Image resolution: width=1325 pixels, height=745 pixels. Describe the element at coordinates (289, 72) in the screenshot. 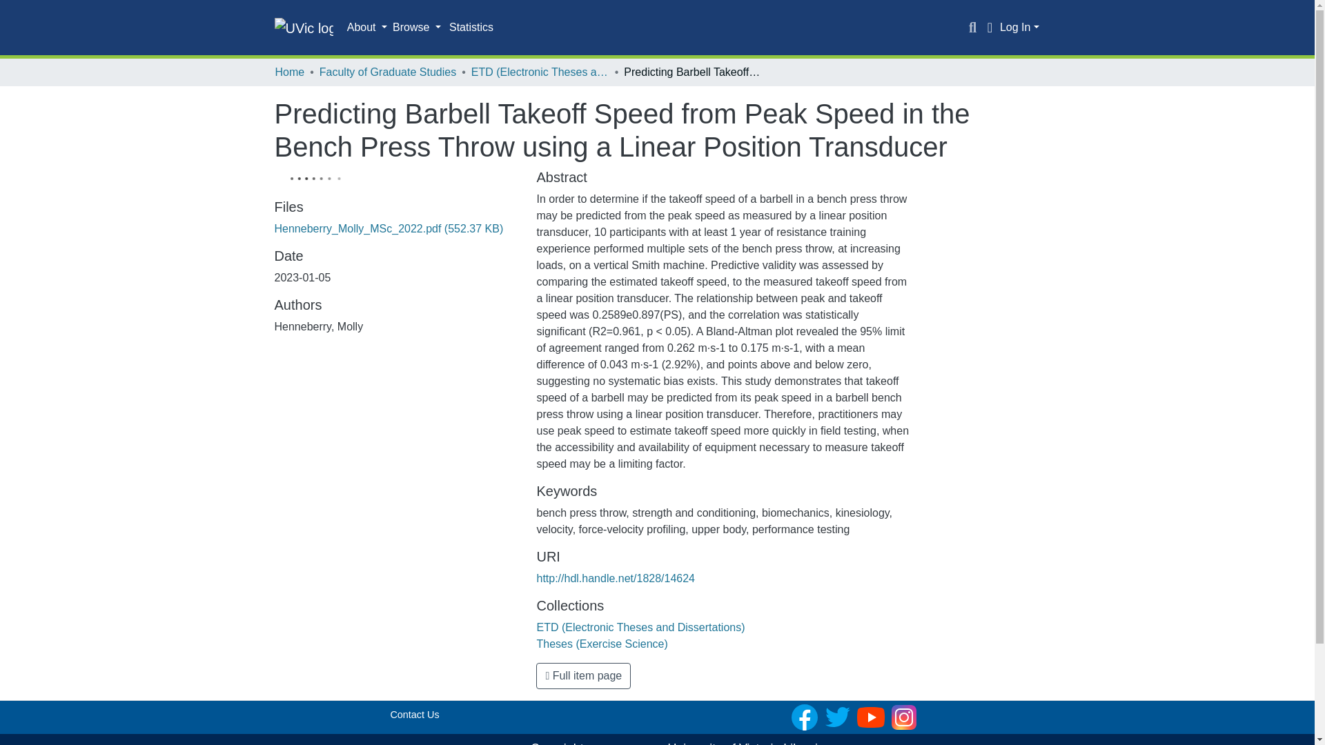

I see `Home` at that location.